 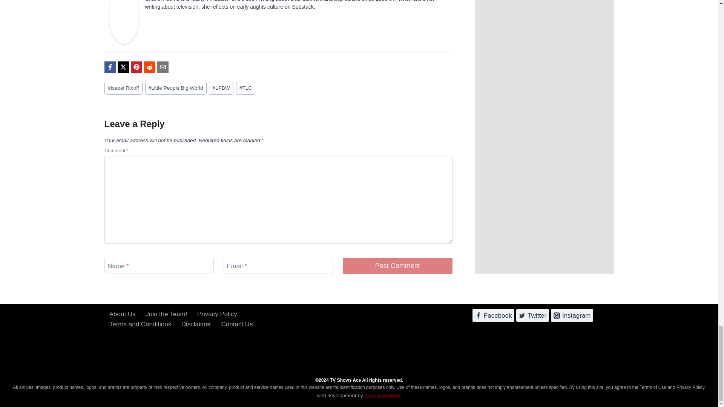 What do you see at coordinates (397, 265) in the screenshot?
I see `Post Comment` at bounding box center [397, 265].